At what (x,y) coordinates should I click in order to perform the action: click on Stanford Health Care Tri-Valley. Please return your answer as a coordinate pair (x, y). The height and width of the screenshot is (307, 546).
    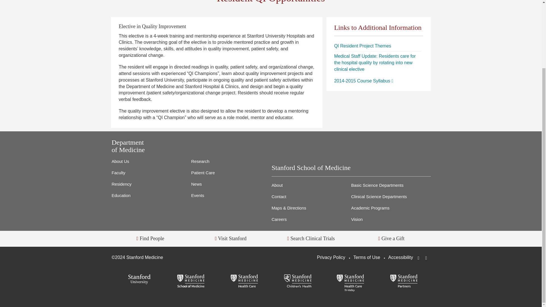
    Looking at the image, I should click on (350, 283).